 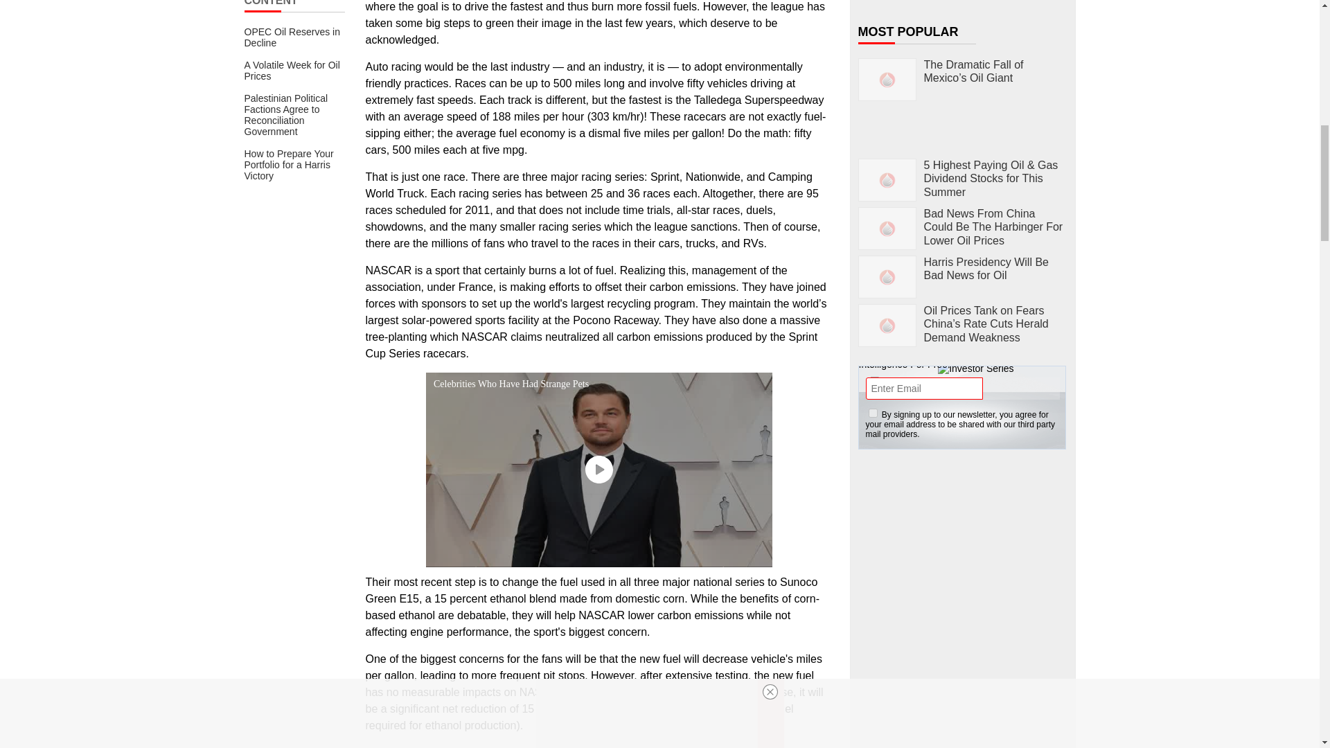 What do you see at coordinates (873, 413) in the screenshot?
I see `1` at bounding box center [873, 413].